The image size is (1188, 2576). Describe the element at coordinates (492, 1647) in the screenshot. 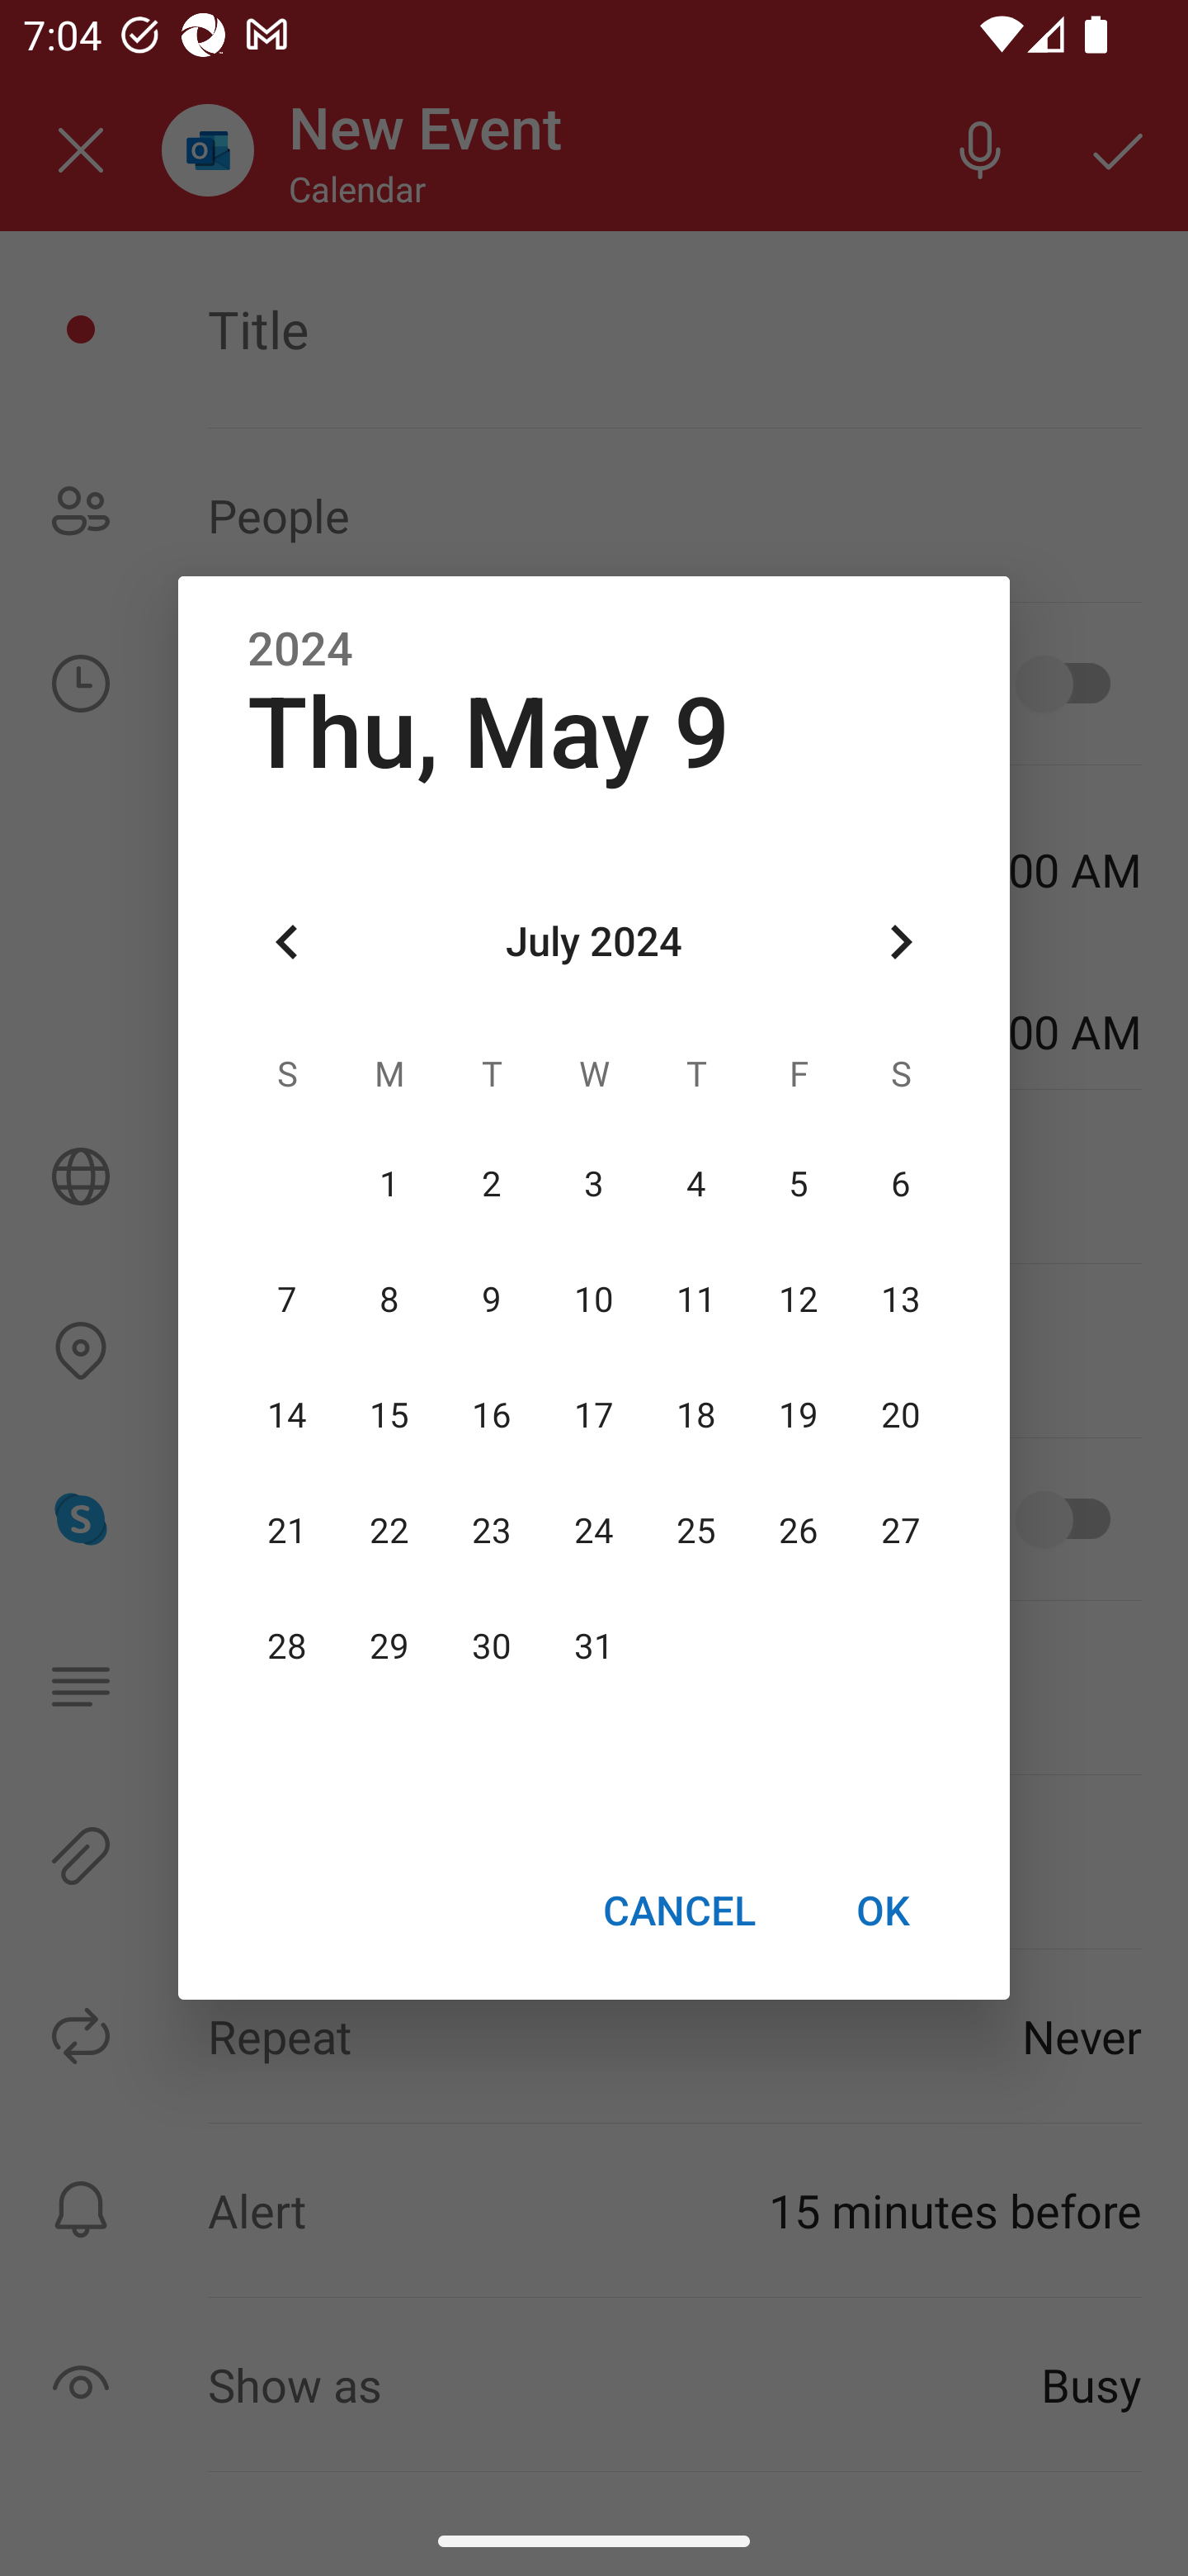

I see `30 30 July 2024` at that location.